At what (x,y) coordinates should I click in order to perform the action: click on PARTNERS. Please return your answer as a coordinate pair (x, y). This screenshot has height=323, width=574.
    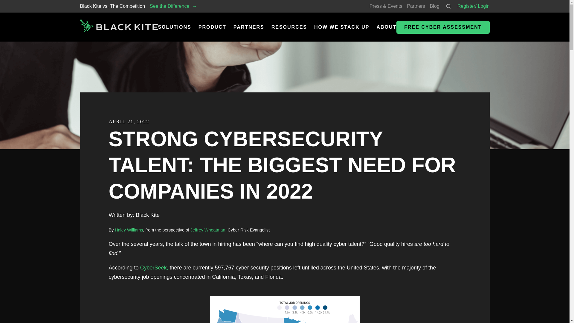
    Looking at the image, I should click on (249, 27).